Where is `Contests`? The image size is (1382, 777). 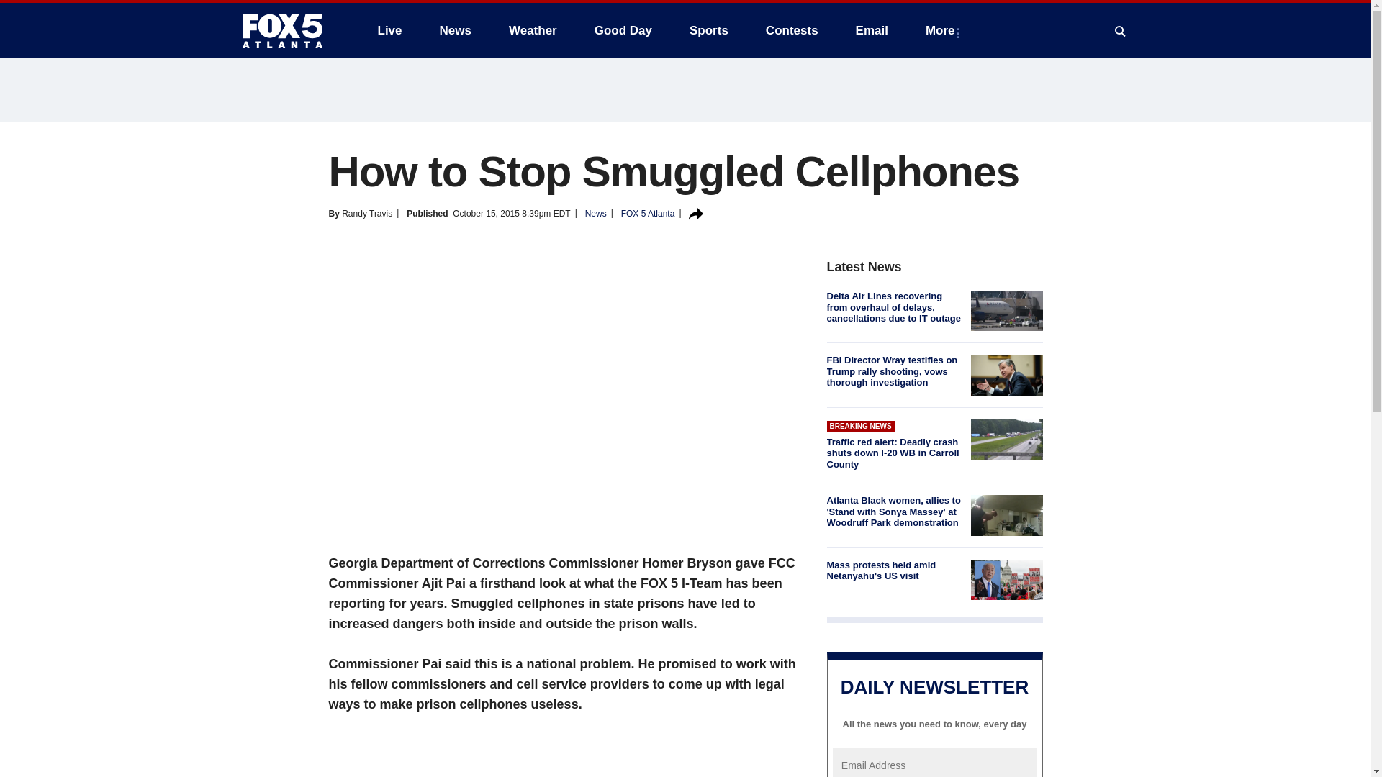
Contests is located at coordinates (792, 30).